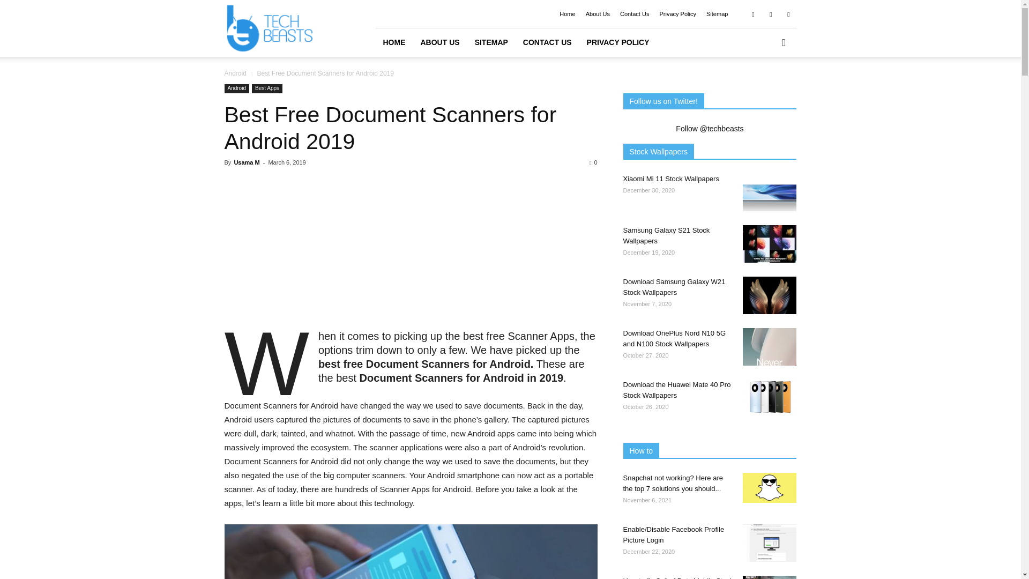 The width and height of the screenshot is (1029, 579). What do you see at coordinates (635, 14) in the screenshot?
I see `Contact Us` at bounding box center [635, 14].